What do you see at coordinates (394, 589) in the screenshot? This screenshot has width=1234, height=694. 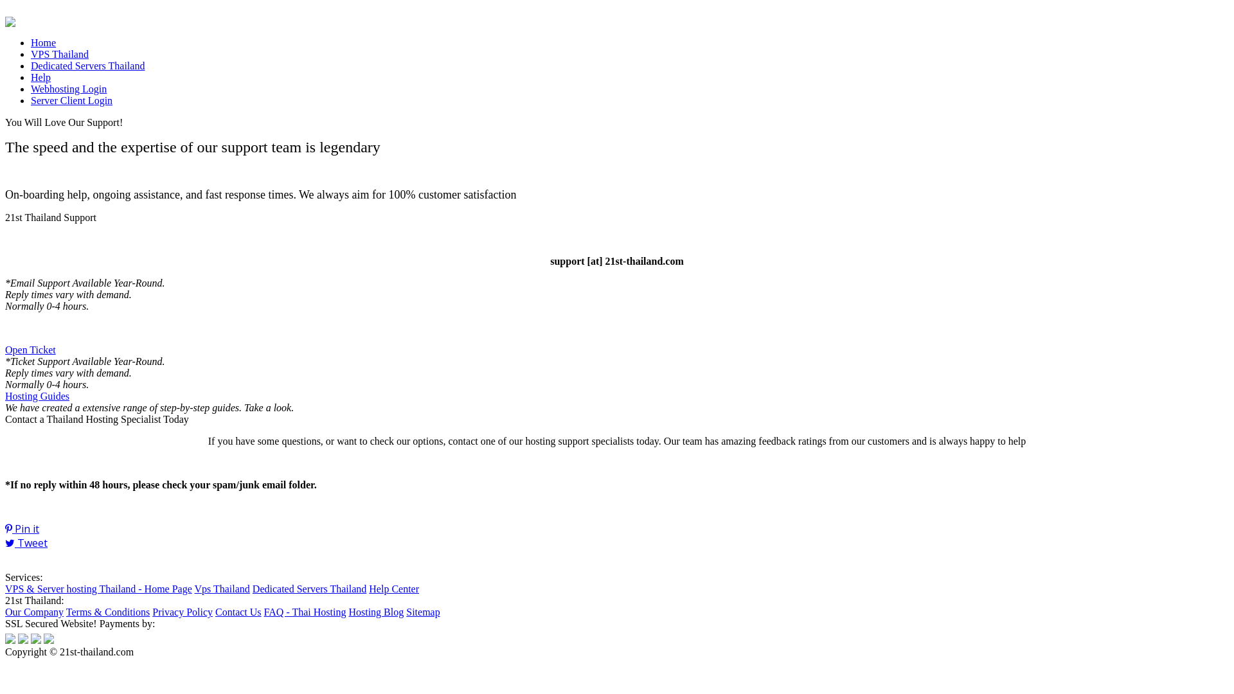 I see `Help Center` at bounding box center [394, 589].